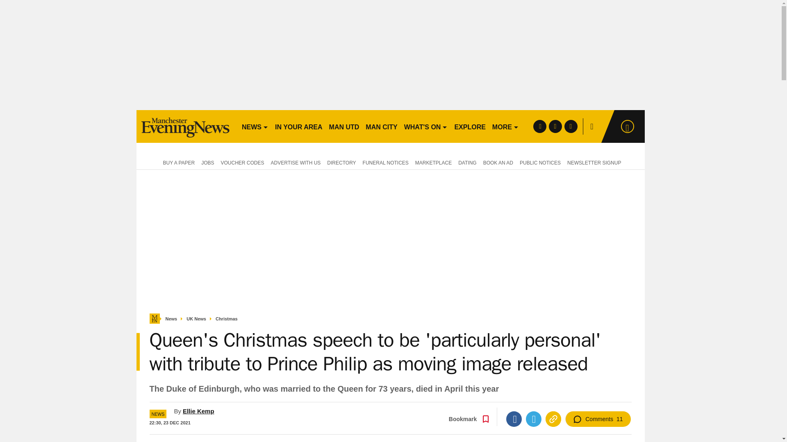 This screenshot has width=787, height=442. What do you see at coordinates (598, 419) in the screenshot?
I see `Comments` at bounding box center [598, 419].